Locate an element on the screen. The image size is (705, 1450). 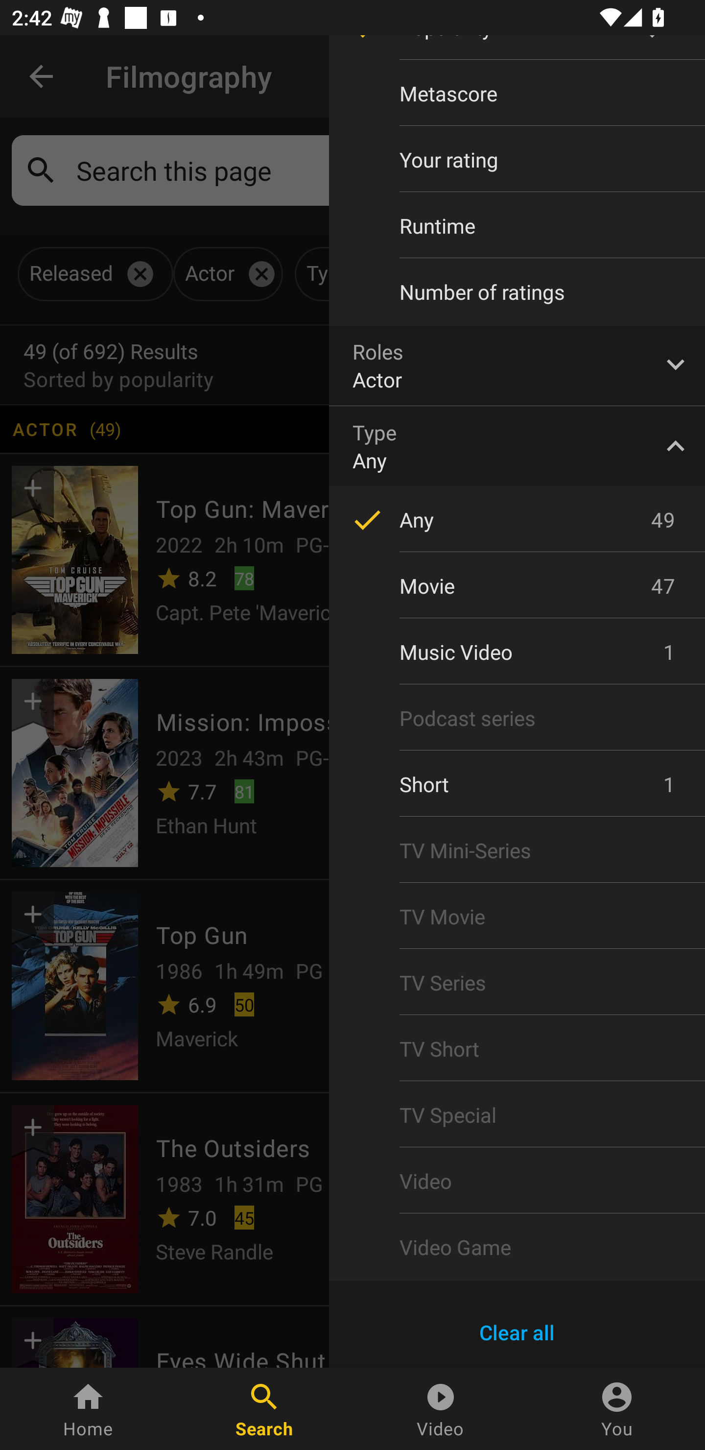
TV Mini-Series is located at coordinates (517, 850).